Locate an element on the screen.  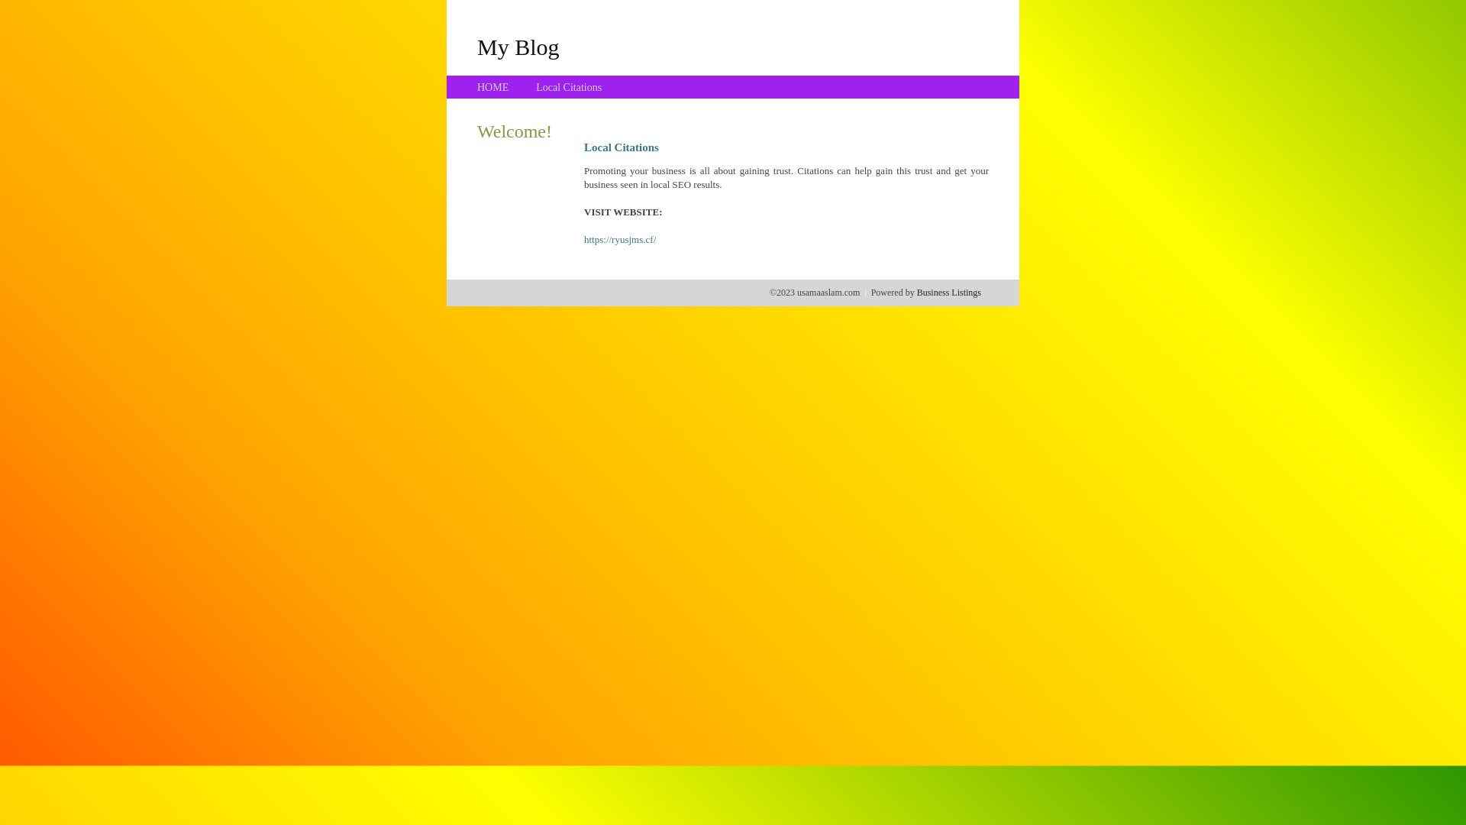
My Blog is located at coordinates (518, 47).